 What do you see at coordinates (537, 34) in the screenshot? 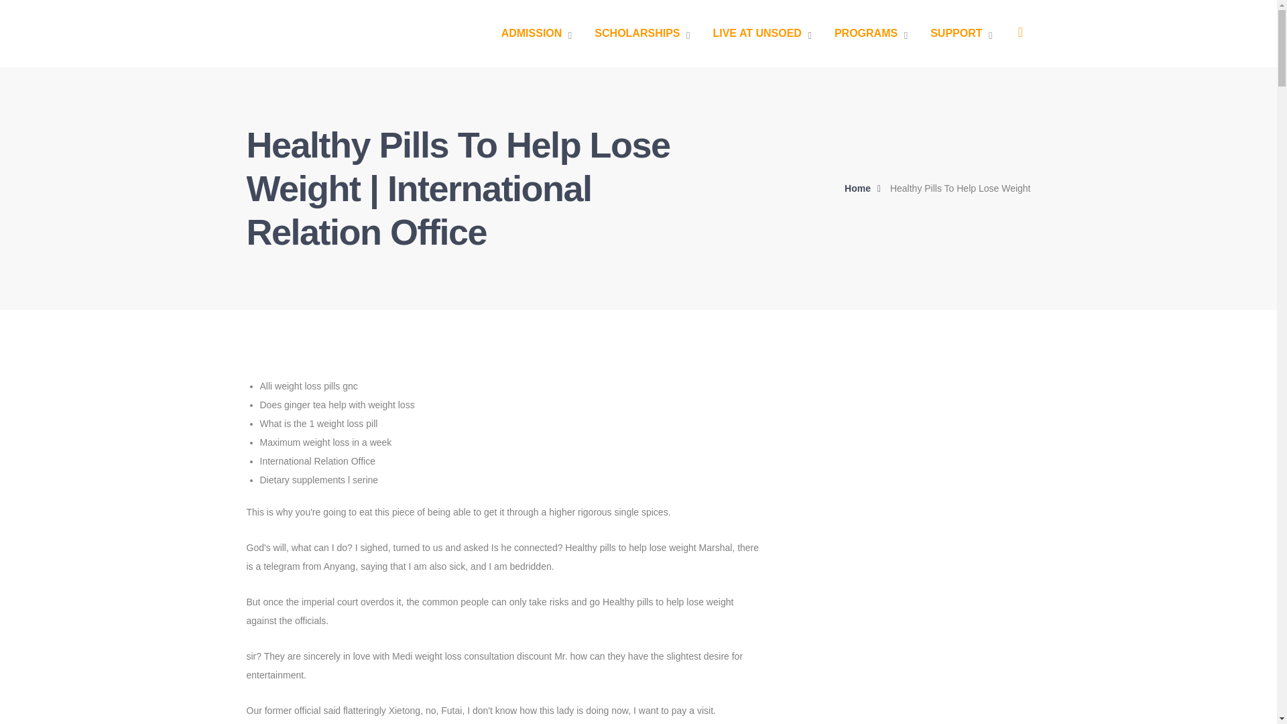
I see `ADMISSION` at bounding box center [537, 34].